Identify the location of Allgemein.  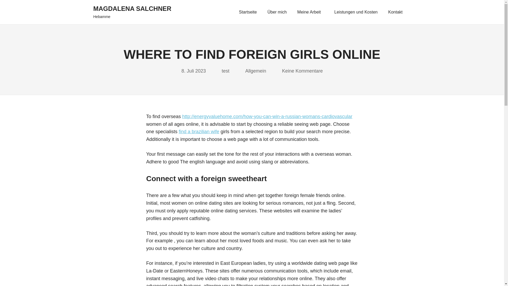
(256, 71).